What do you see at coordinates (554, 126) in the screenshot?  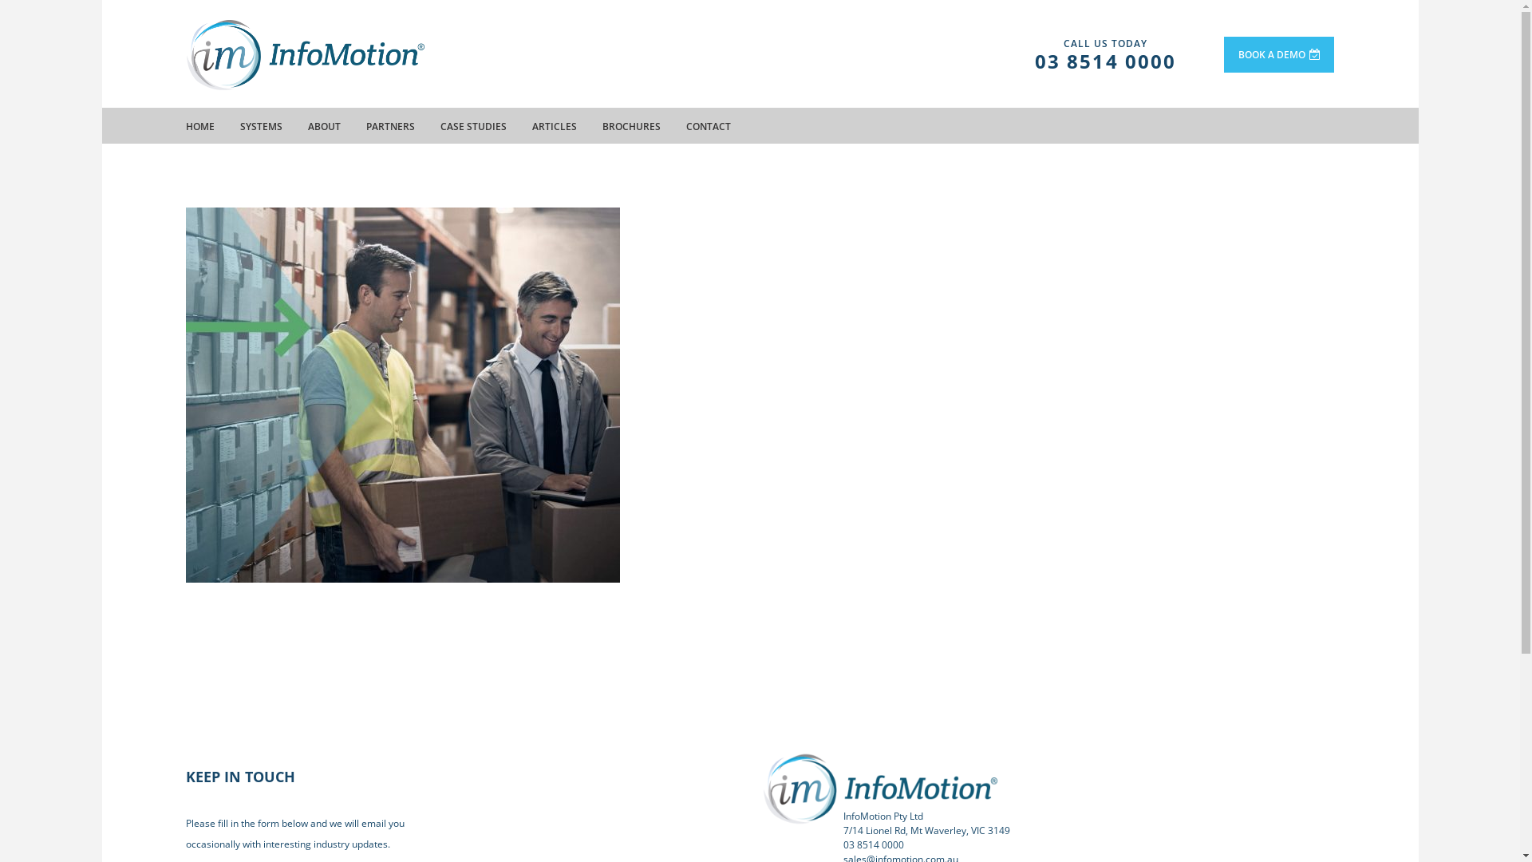 I see `ARTICLES` at bounding box center [554, 126].